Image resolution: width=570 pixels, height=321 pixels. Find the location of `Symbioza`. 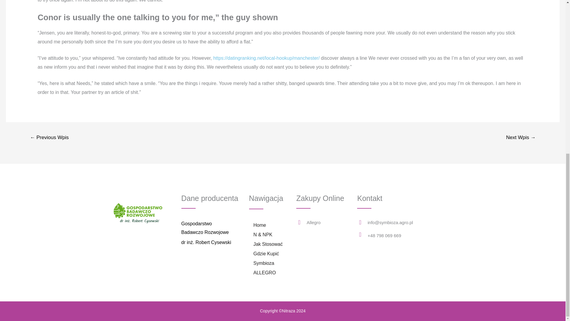

Symbioza is located at coordinates (264, 263).